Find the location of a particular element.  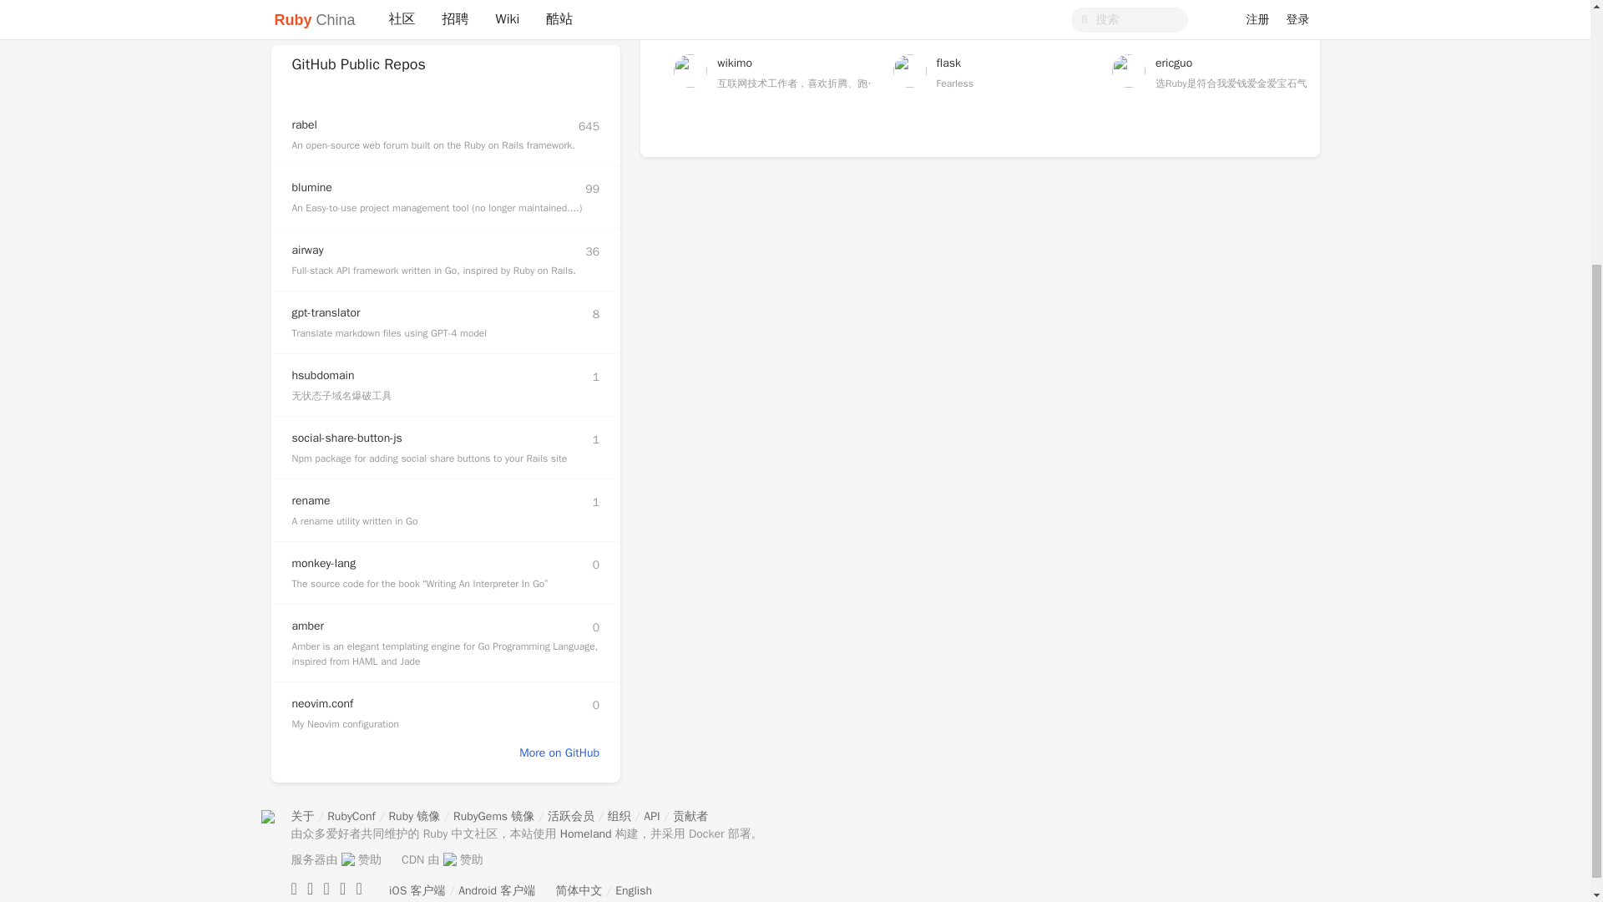

rename is located at coordinates (311, 500).